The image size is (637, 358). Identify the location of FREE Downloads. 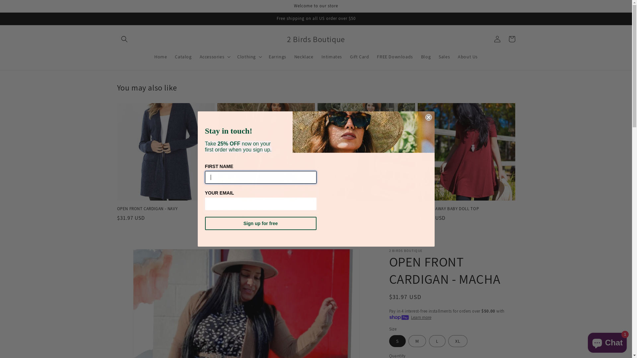
(395, 57).